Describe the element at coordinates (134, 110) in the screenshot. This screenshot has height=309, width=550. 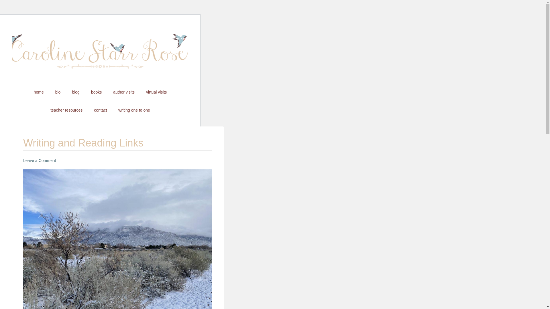
I see `writing one to one` at that location.